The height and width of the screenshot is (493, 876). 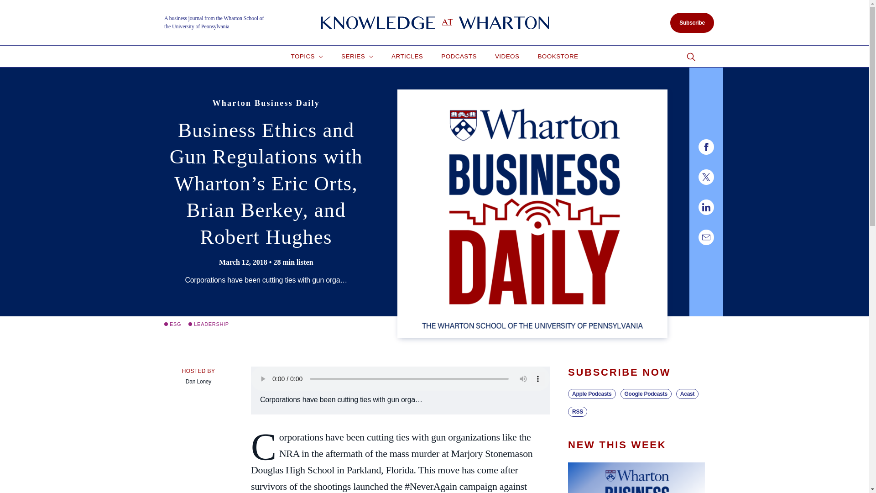 What do you see at coordinates (577, 412) in the screenshot?
I see `Find the show on RSS` at bounding box center [577, 412].